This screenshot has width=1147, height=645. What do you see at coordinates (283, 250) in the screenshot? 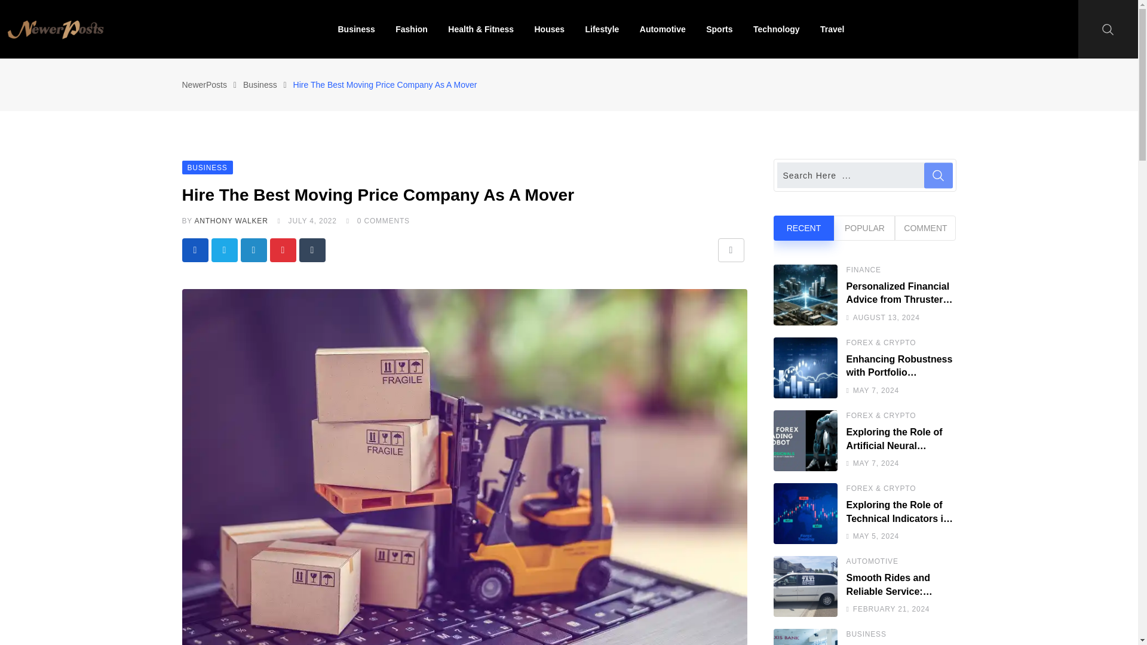
I see `Pinterest` at bounding box center [283, 250].